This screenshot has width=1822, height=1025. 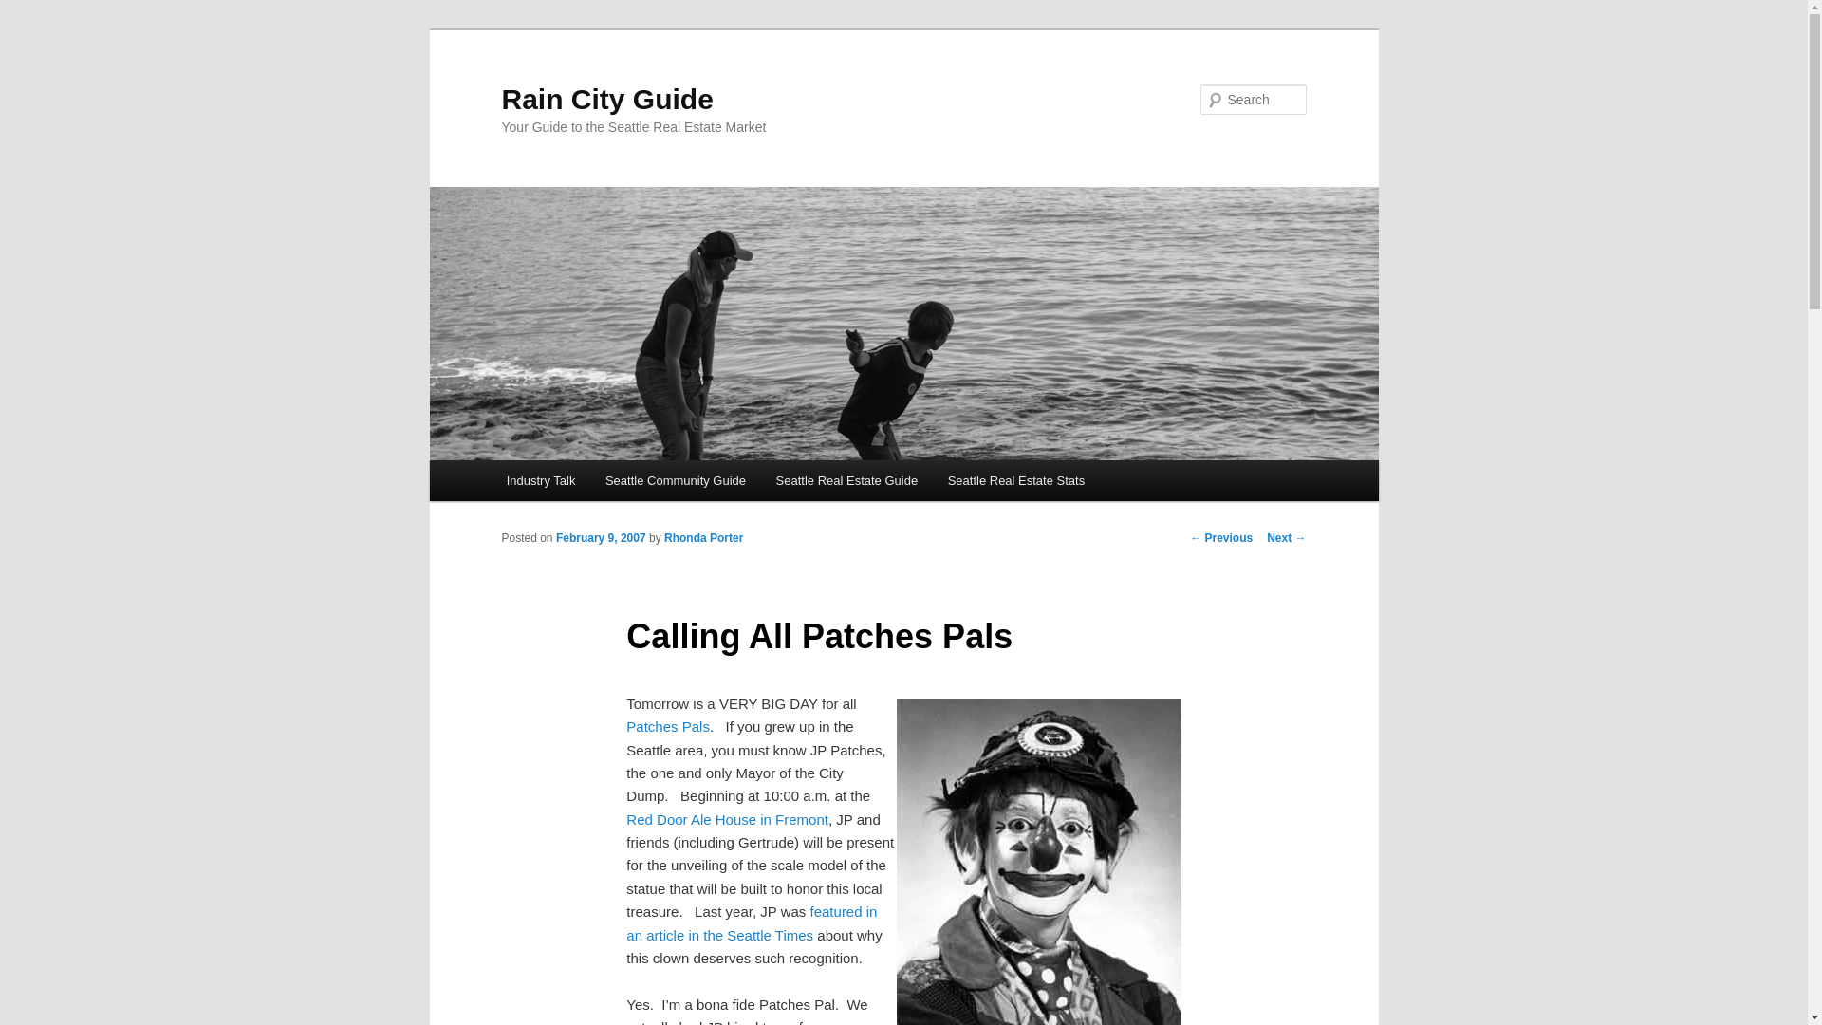 What do you see at coordinates (704, 537) in the screenshot?
I see `View all posts by Rhonda Porter` at bounding box center [704, 537].